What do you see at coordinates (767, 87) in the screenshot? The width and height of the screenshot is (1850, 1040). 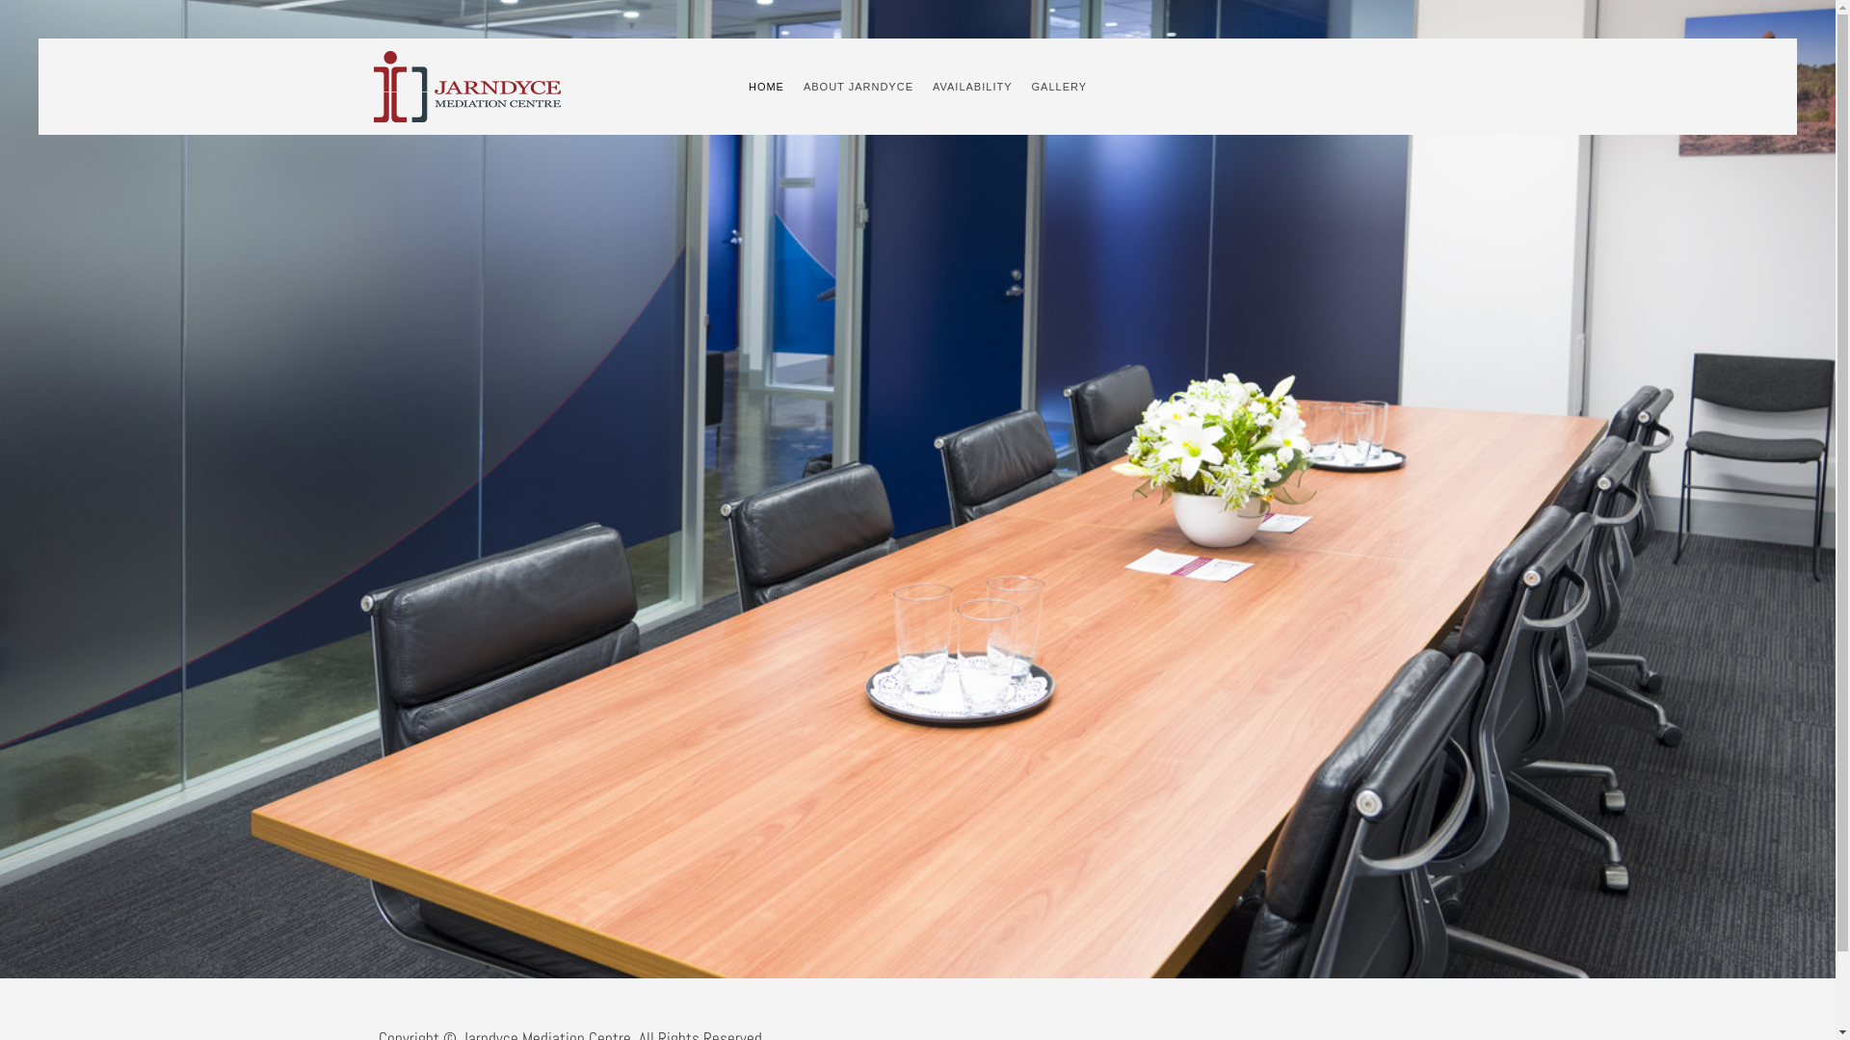 I see `HOME` at bounding box center [767, 87].